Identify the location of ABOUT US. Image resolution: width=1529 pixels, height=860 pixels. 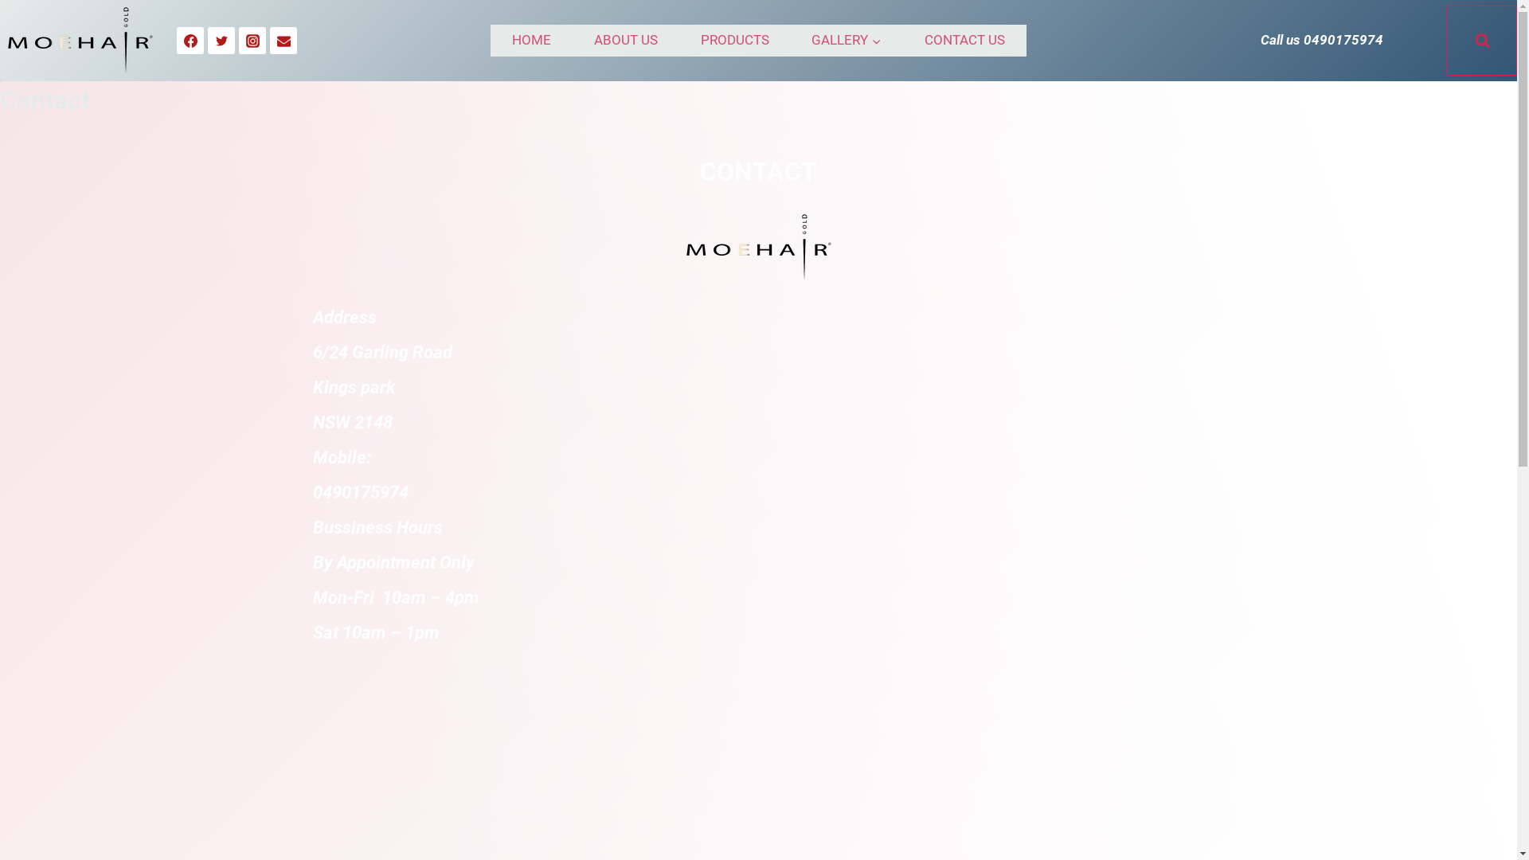
(626, 41).